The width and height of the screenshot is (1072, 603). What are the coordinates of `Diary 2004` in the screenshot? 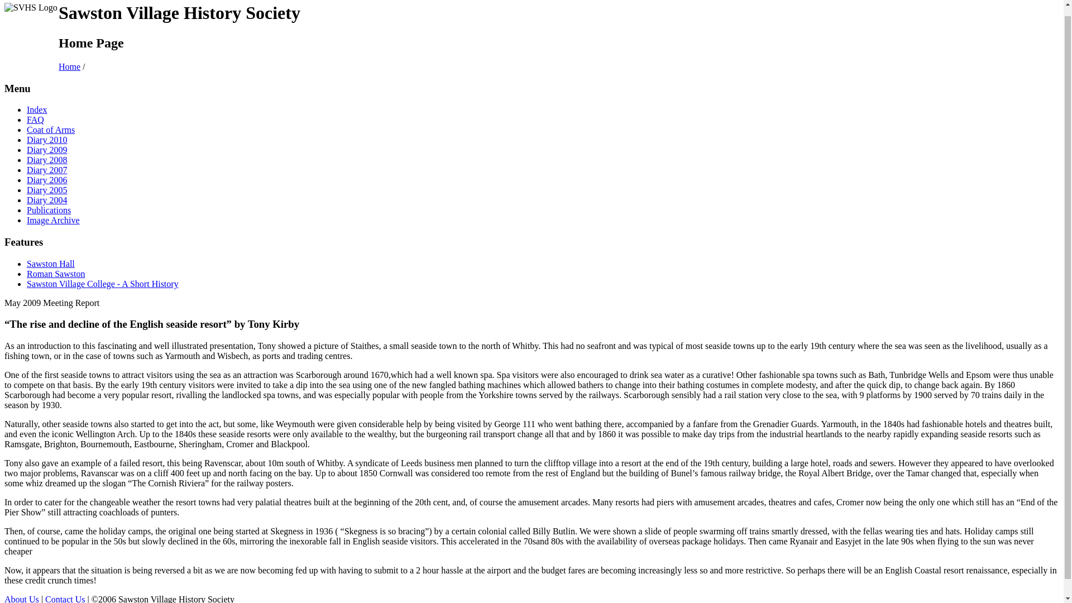 It's located at (47, 200).